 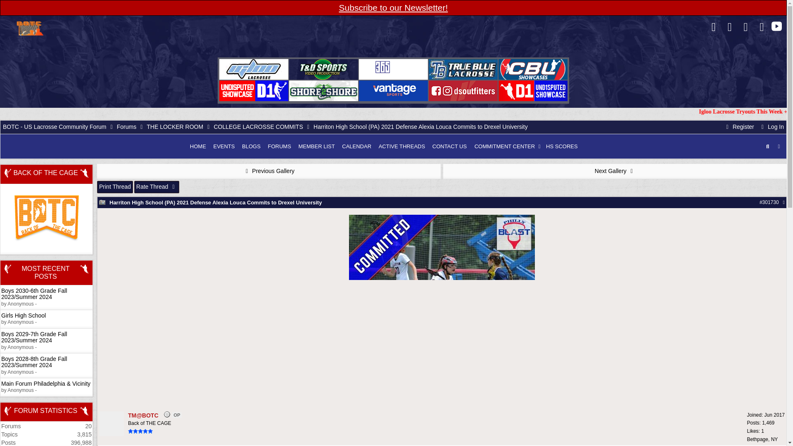 I want to click on Visit us on Twitter!, so click(x=729, y=28).